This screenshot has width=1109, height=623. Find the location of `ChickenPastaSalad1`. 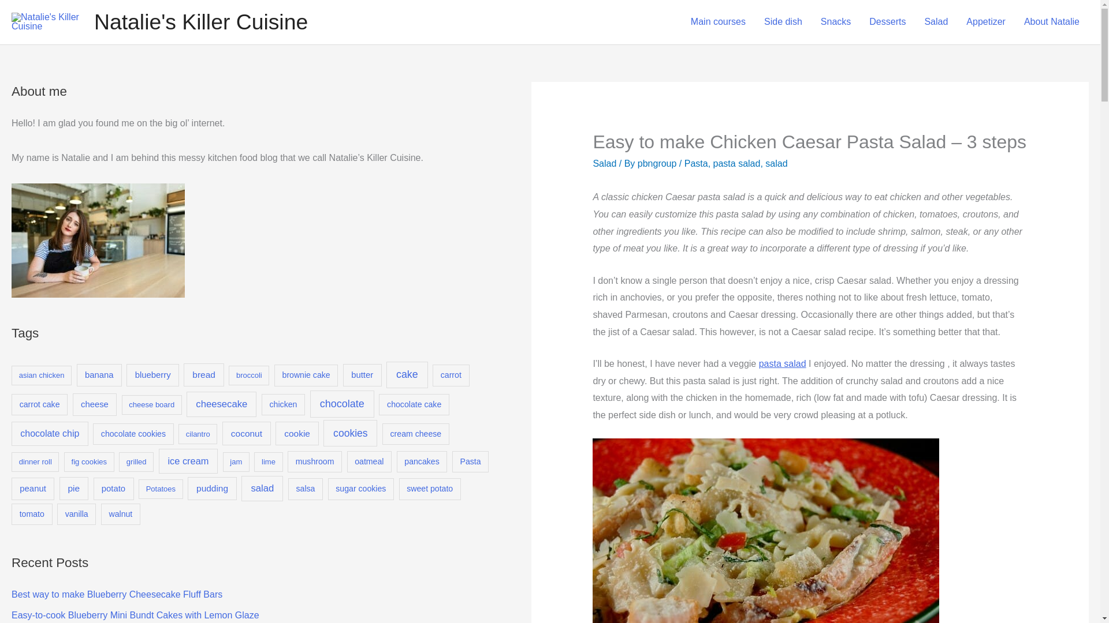

ChickenPastaSalad1 is located at coordinates (766, 531).